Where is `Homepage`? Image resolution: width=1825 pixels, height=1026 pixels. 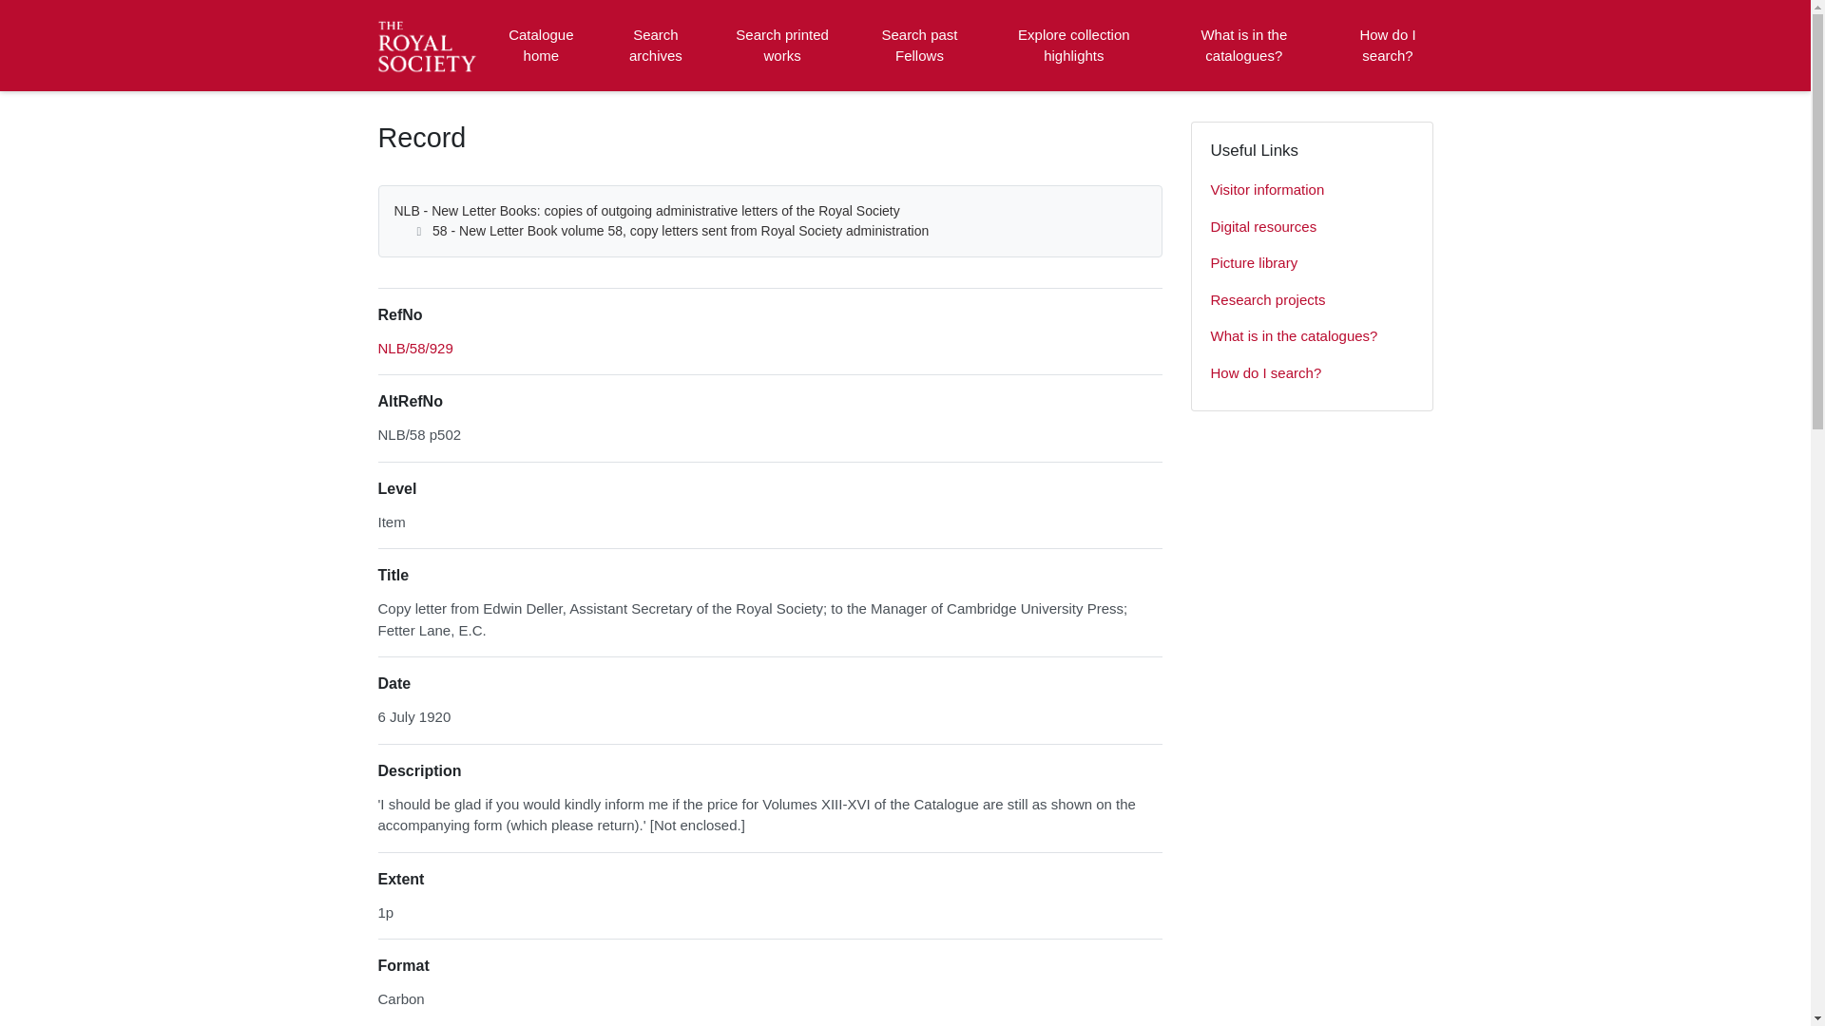 Homepage is located at coordinates (430, 46).